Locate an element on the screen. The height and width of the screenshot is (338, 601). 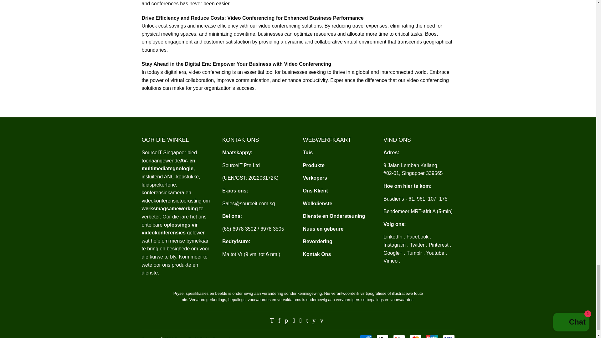
Ons Versamelings is located at coordinates (314, 165).